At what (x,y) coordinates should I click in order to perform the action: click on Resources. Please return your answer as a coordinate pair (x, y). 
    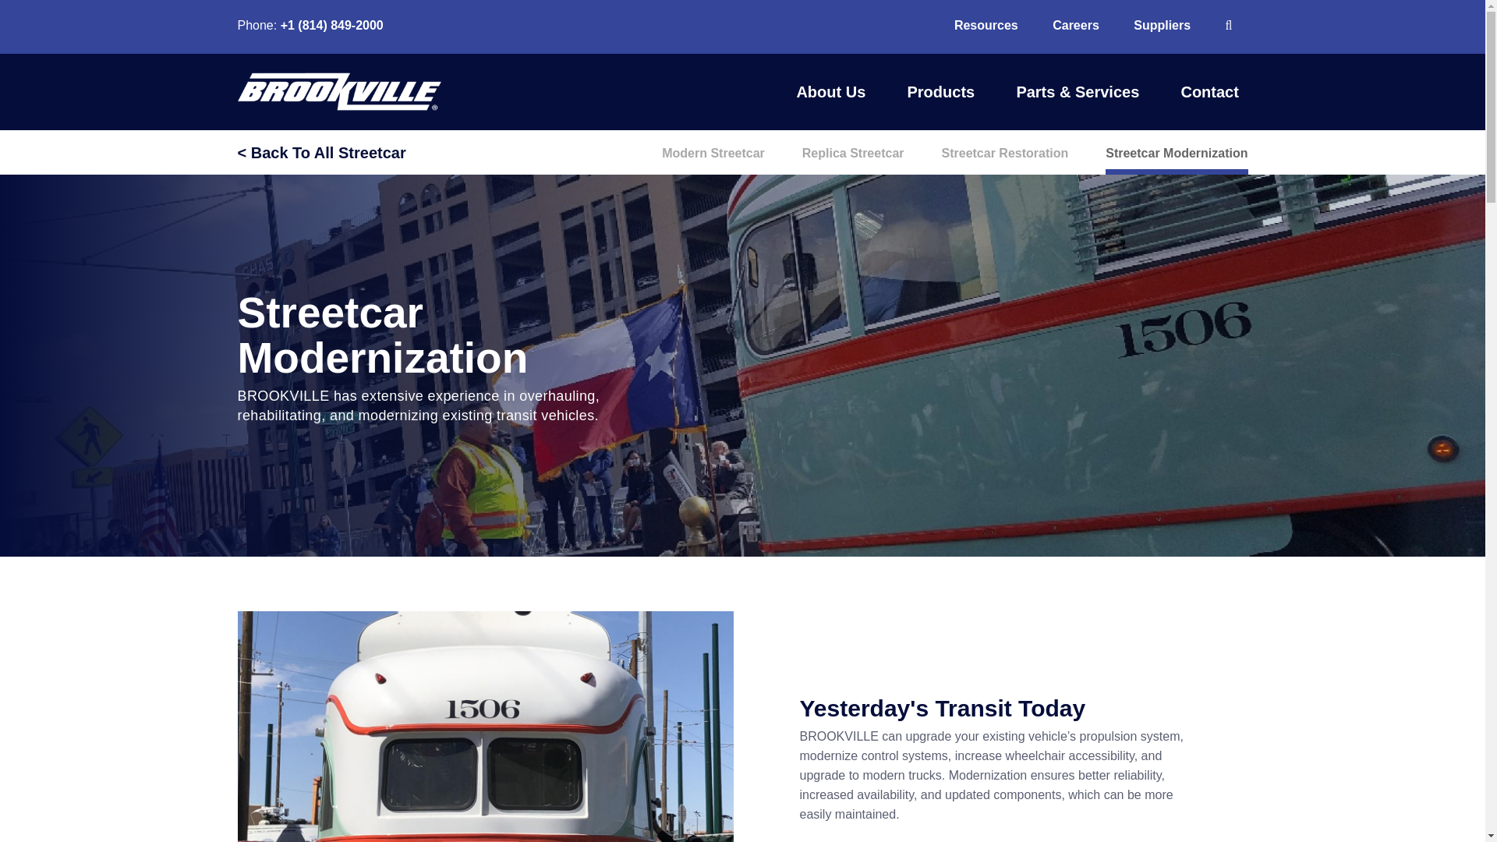
    Looking at the image, I should click on (986, 25).